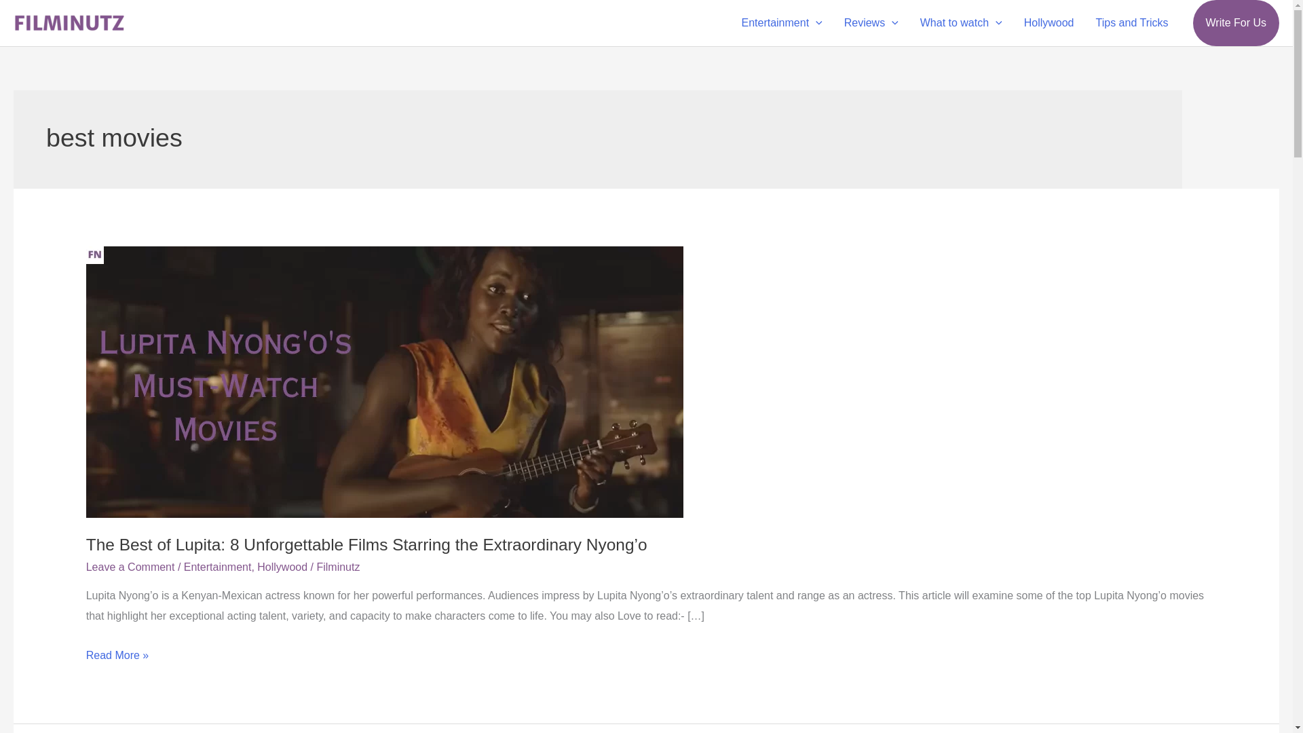 The image size is (1303, 733). What do you see at coordinates (338, 567) in the screenshot?
I see `View all posts by Filminutz` at bounding box center [338, 567].